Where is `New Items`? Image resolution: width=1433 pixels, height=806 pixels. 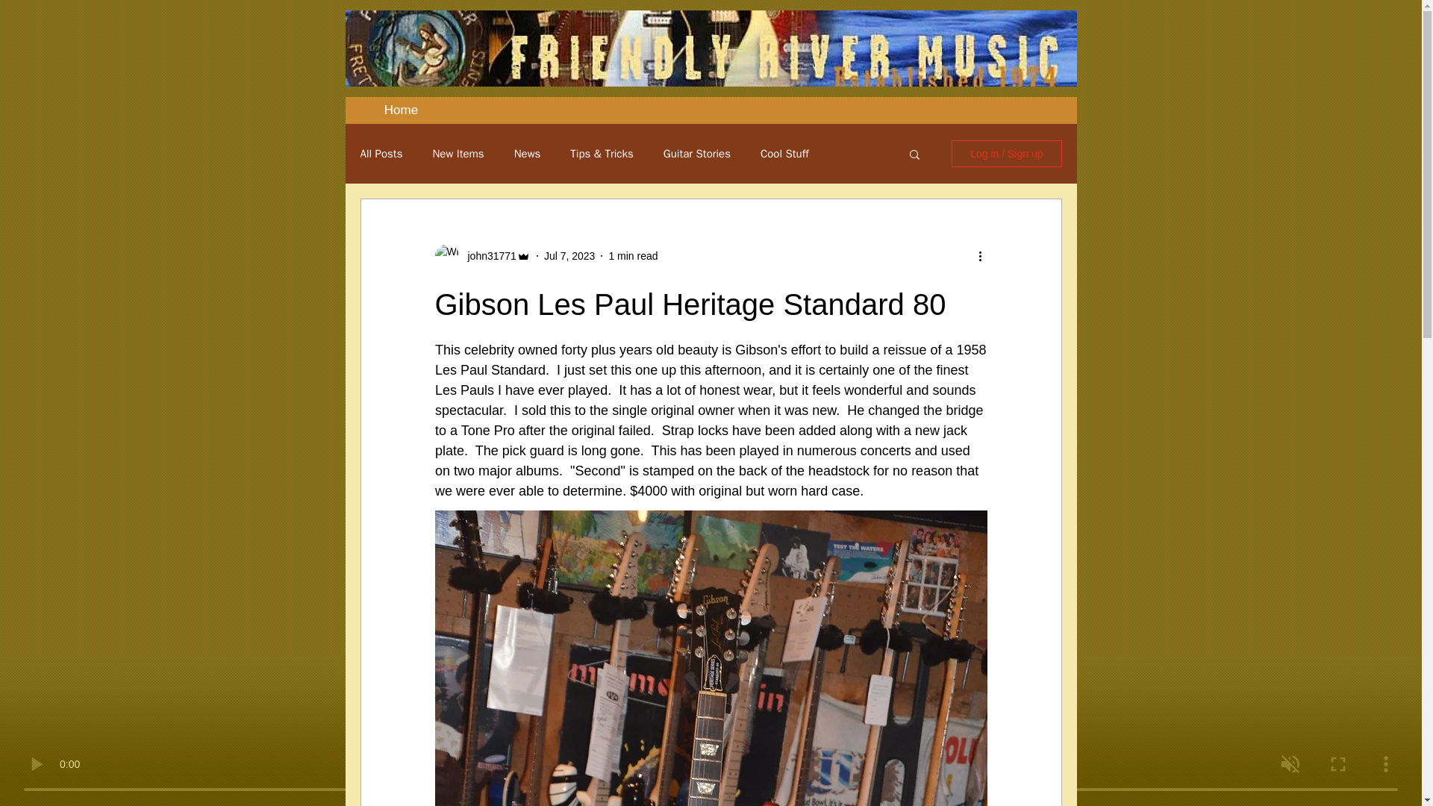 New Items is located at coordinates (458, 152).